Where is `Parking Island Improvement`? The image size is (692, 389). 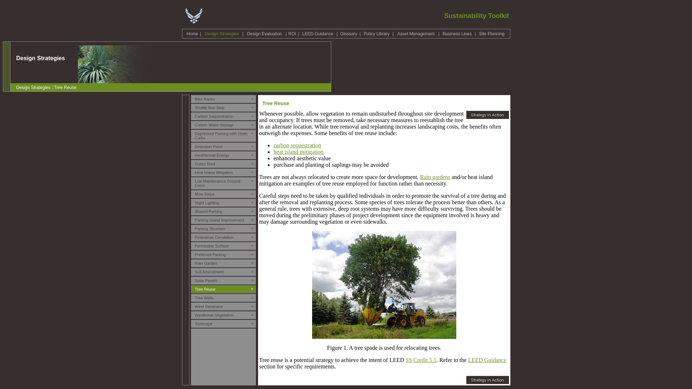 Parking Island Improvement is located at coordinates (219, 219).